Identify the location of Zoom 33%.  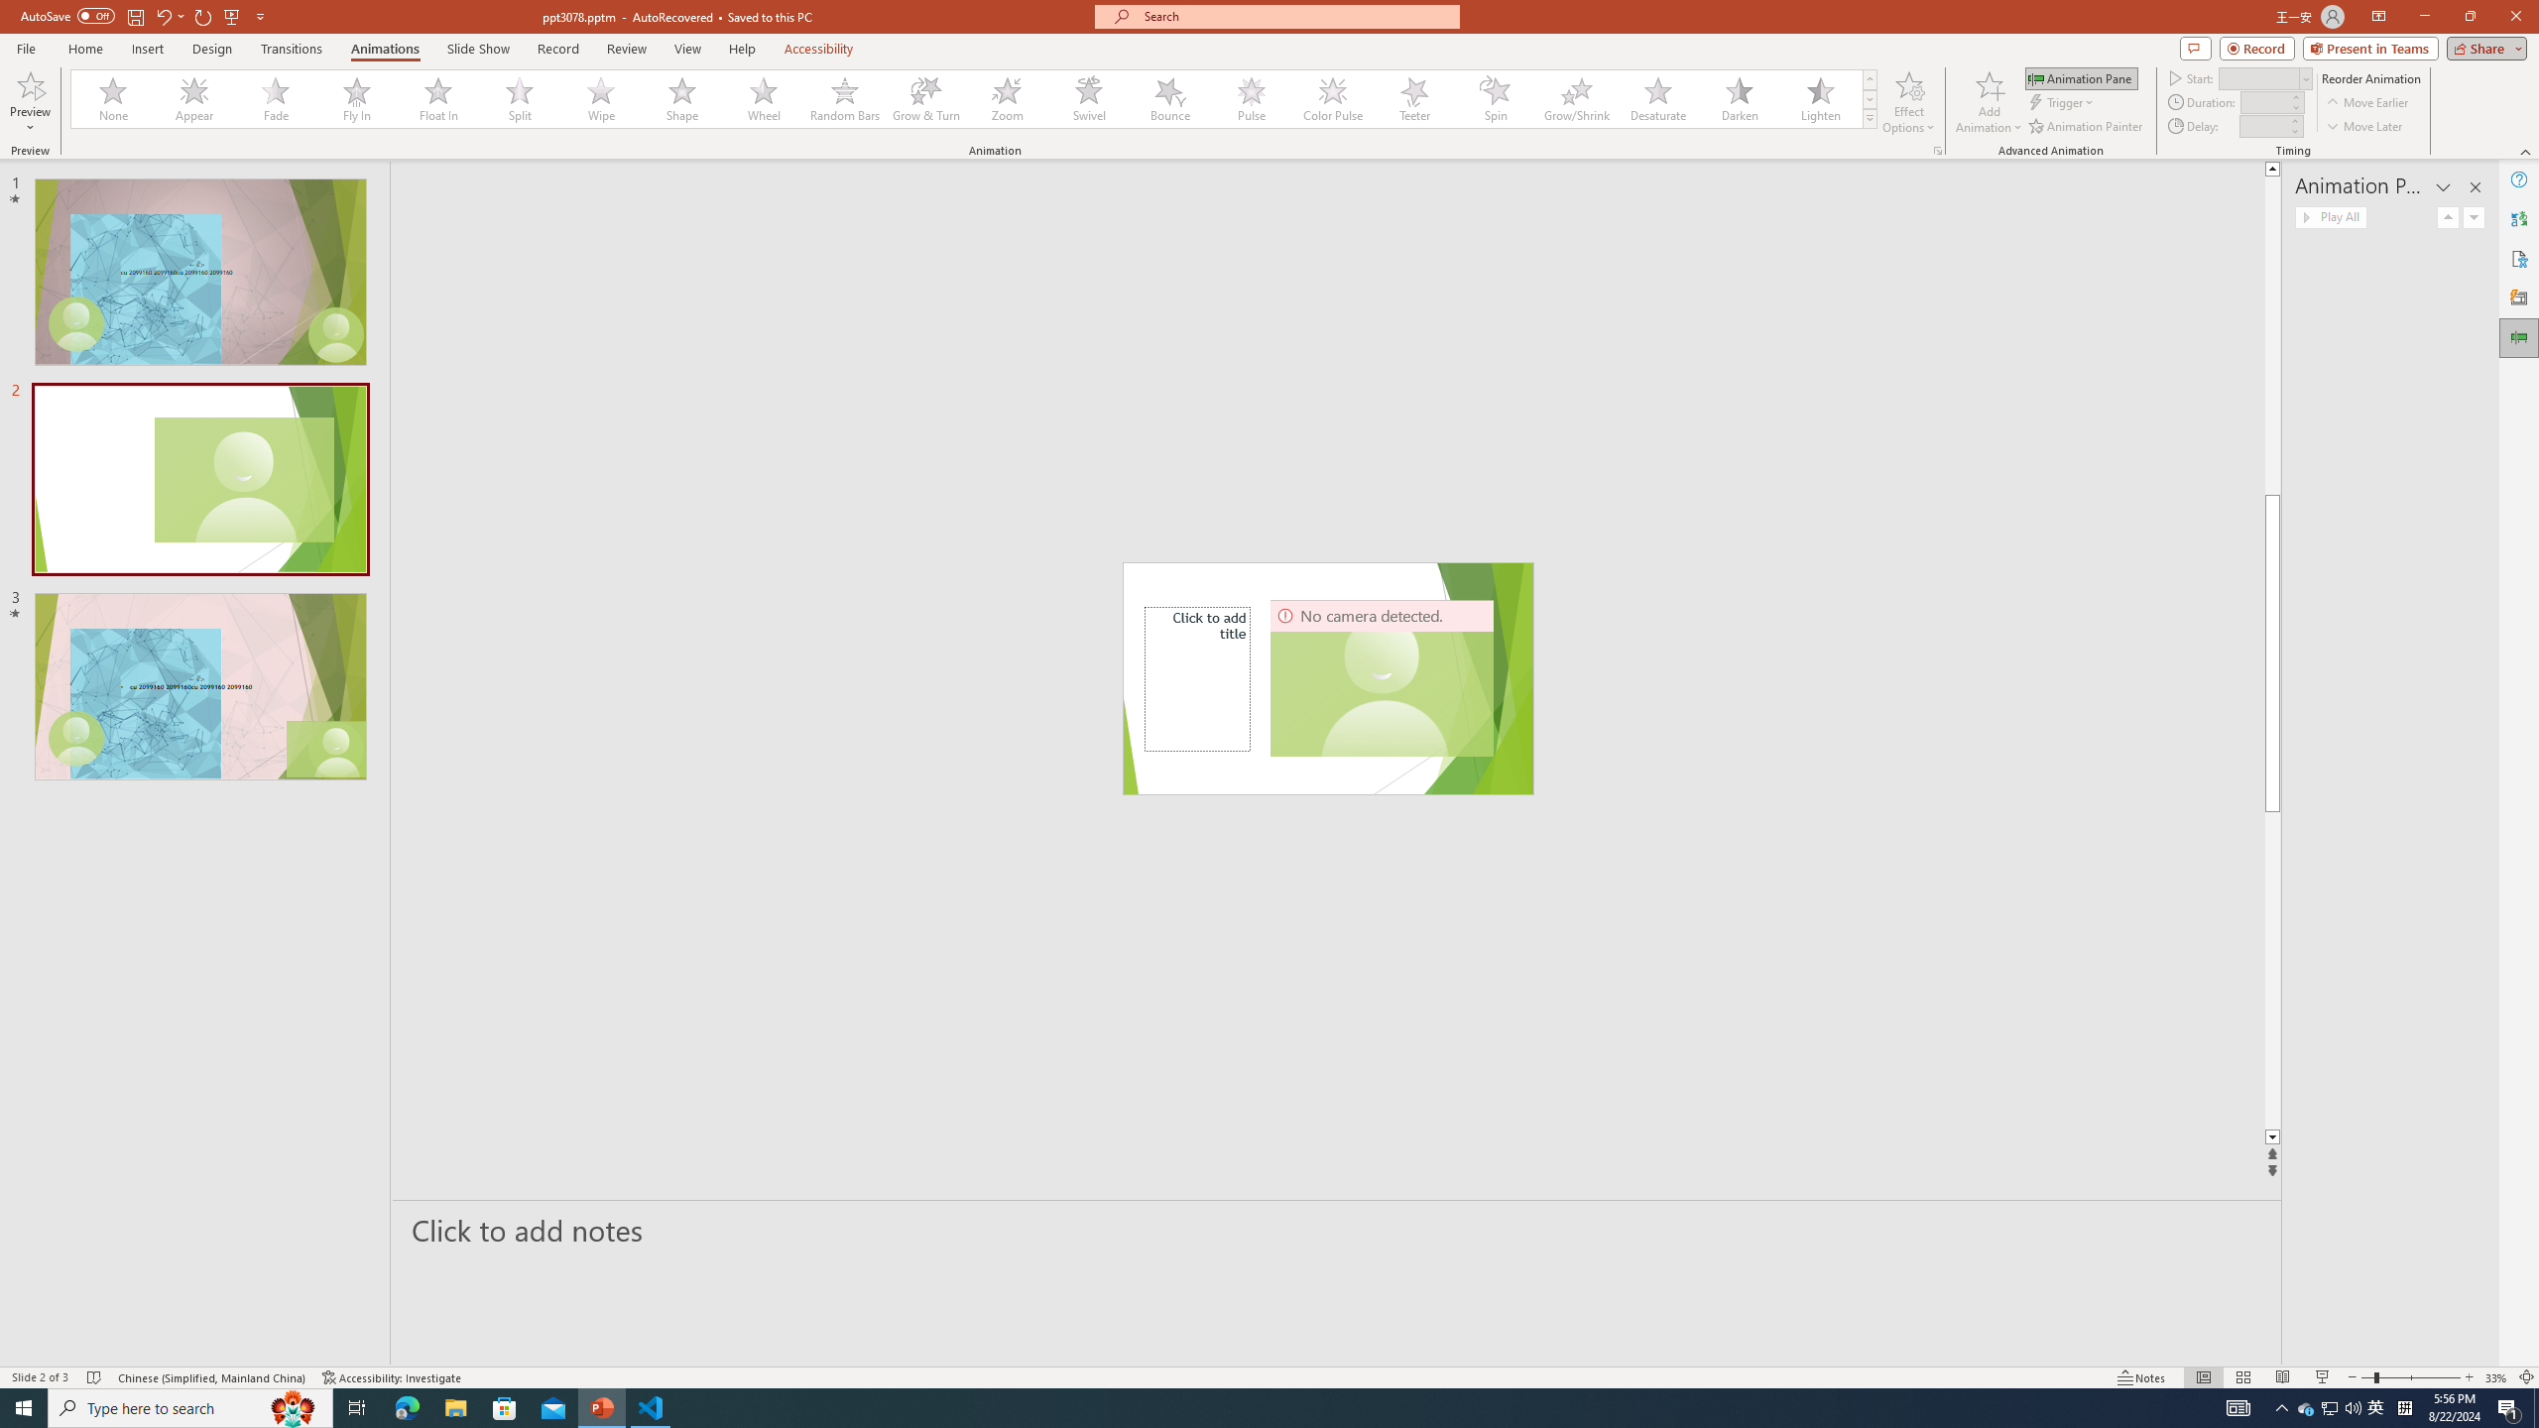
(2496, 1377).